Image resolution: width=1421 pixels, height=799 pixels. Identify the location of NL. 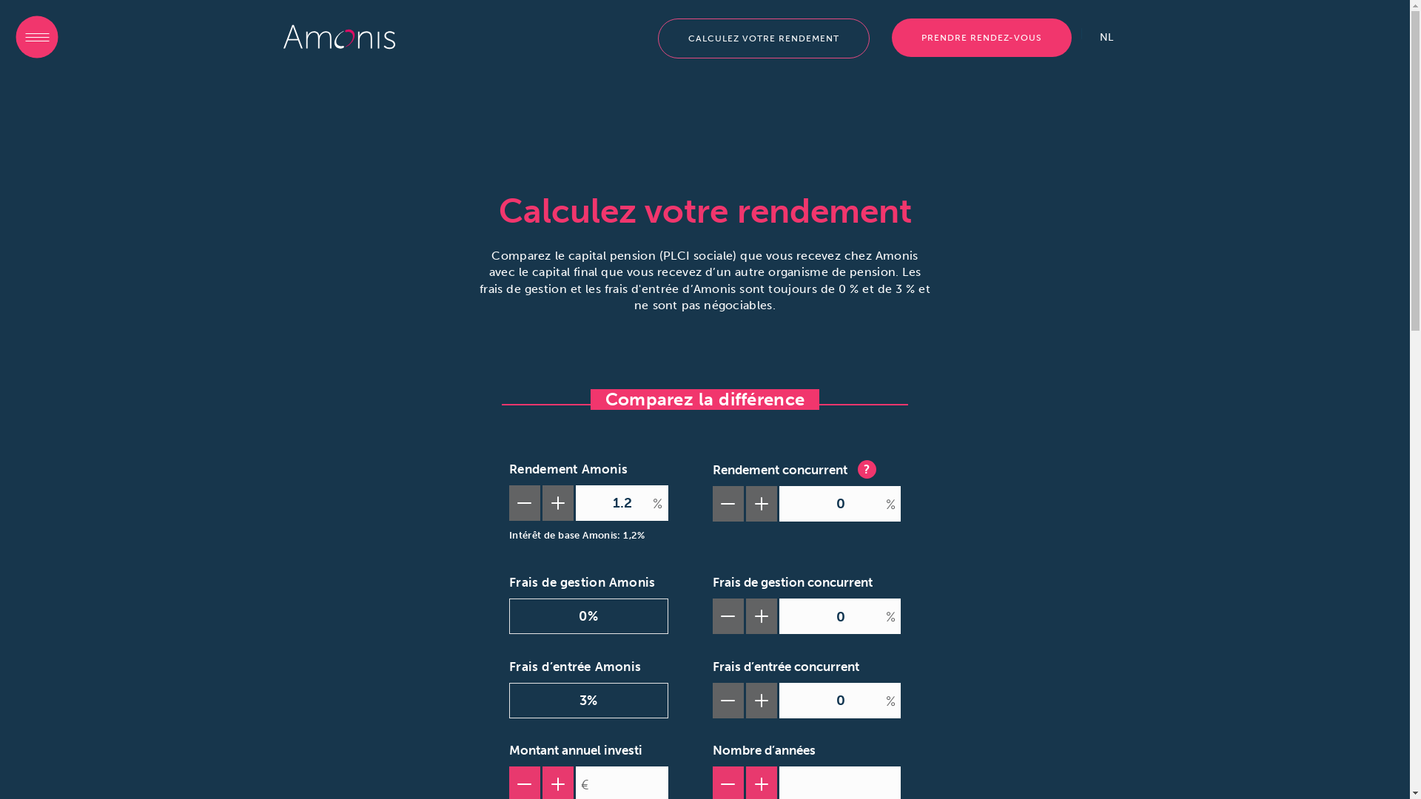
(1107, 38).